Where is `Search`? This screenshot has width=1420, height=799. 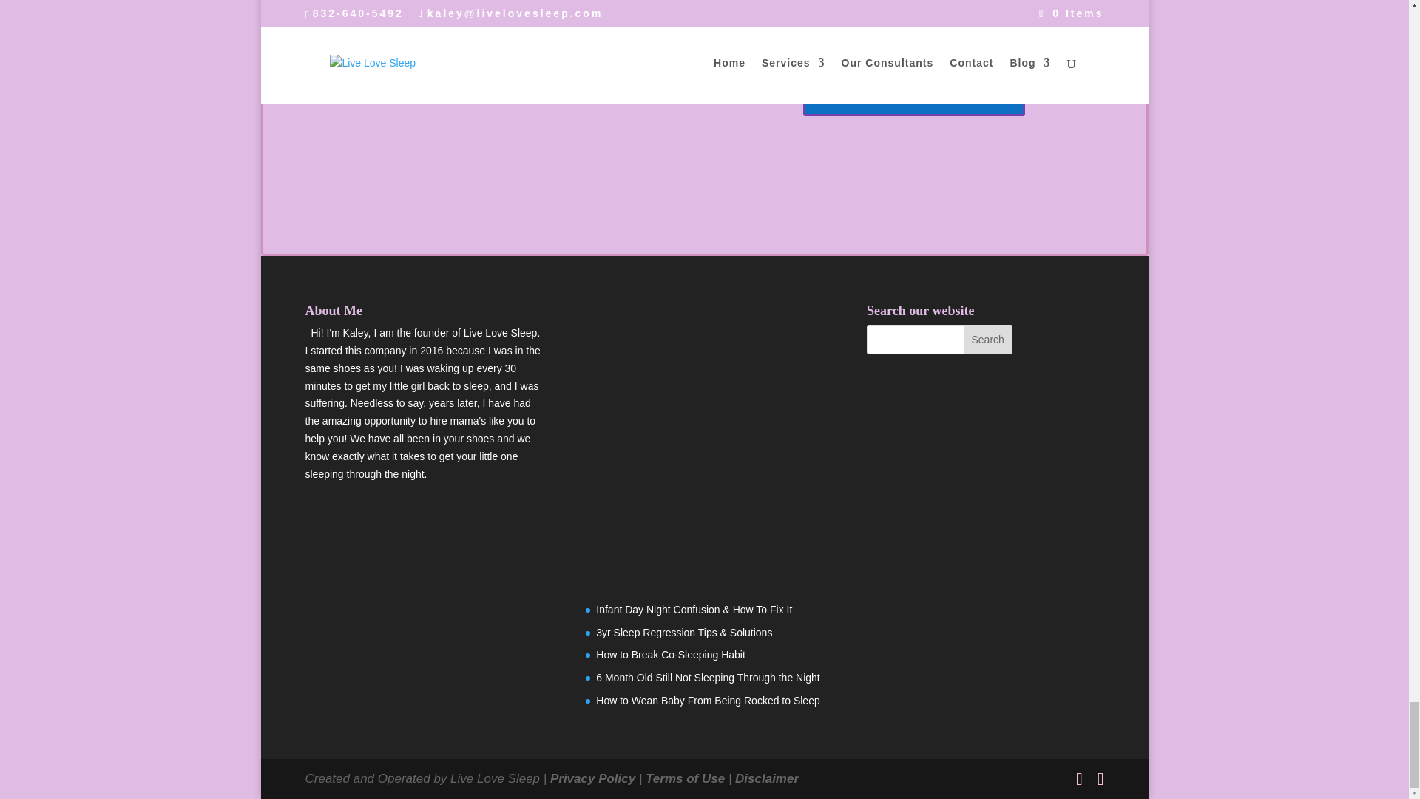
Search is located at coordinates (988, 339).